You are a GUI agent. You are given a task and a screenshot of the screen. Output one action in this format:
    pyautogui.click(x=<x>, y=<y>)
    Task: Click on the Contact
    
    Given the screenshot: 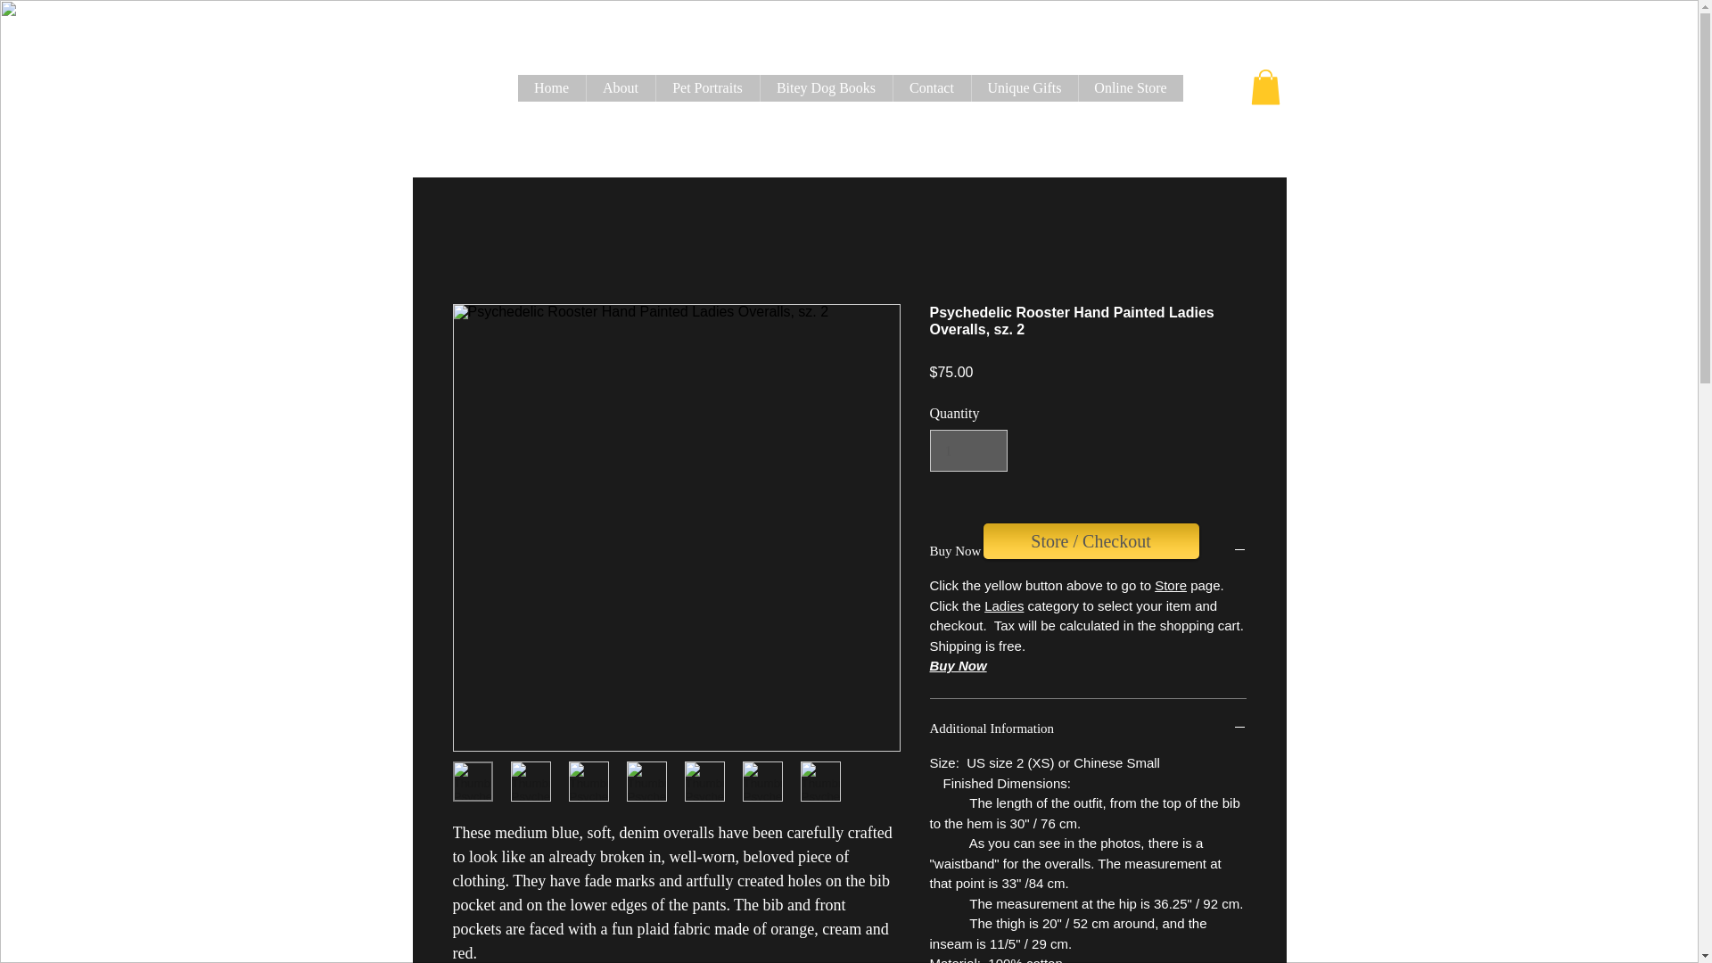 What is the action you would take?
    pyautogui.click(x=931, y=88)
    